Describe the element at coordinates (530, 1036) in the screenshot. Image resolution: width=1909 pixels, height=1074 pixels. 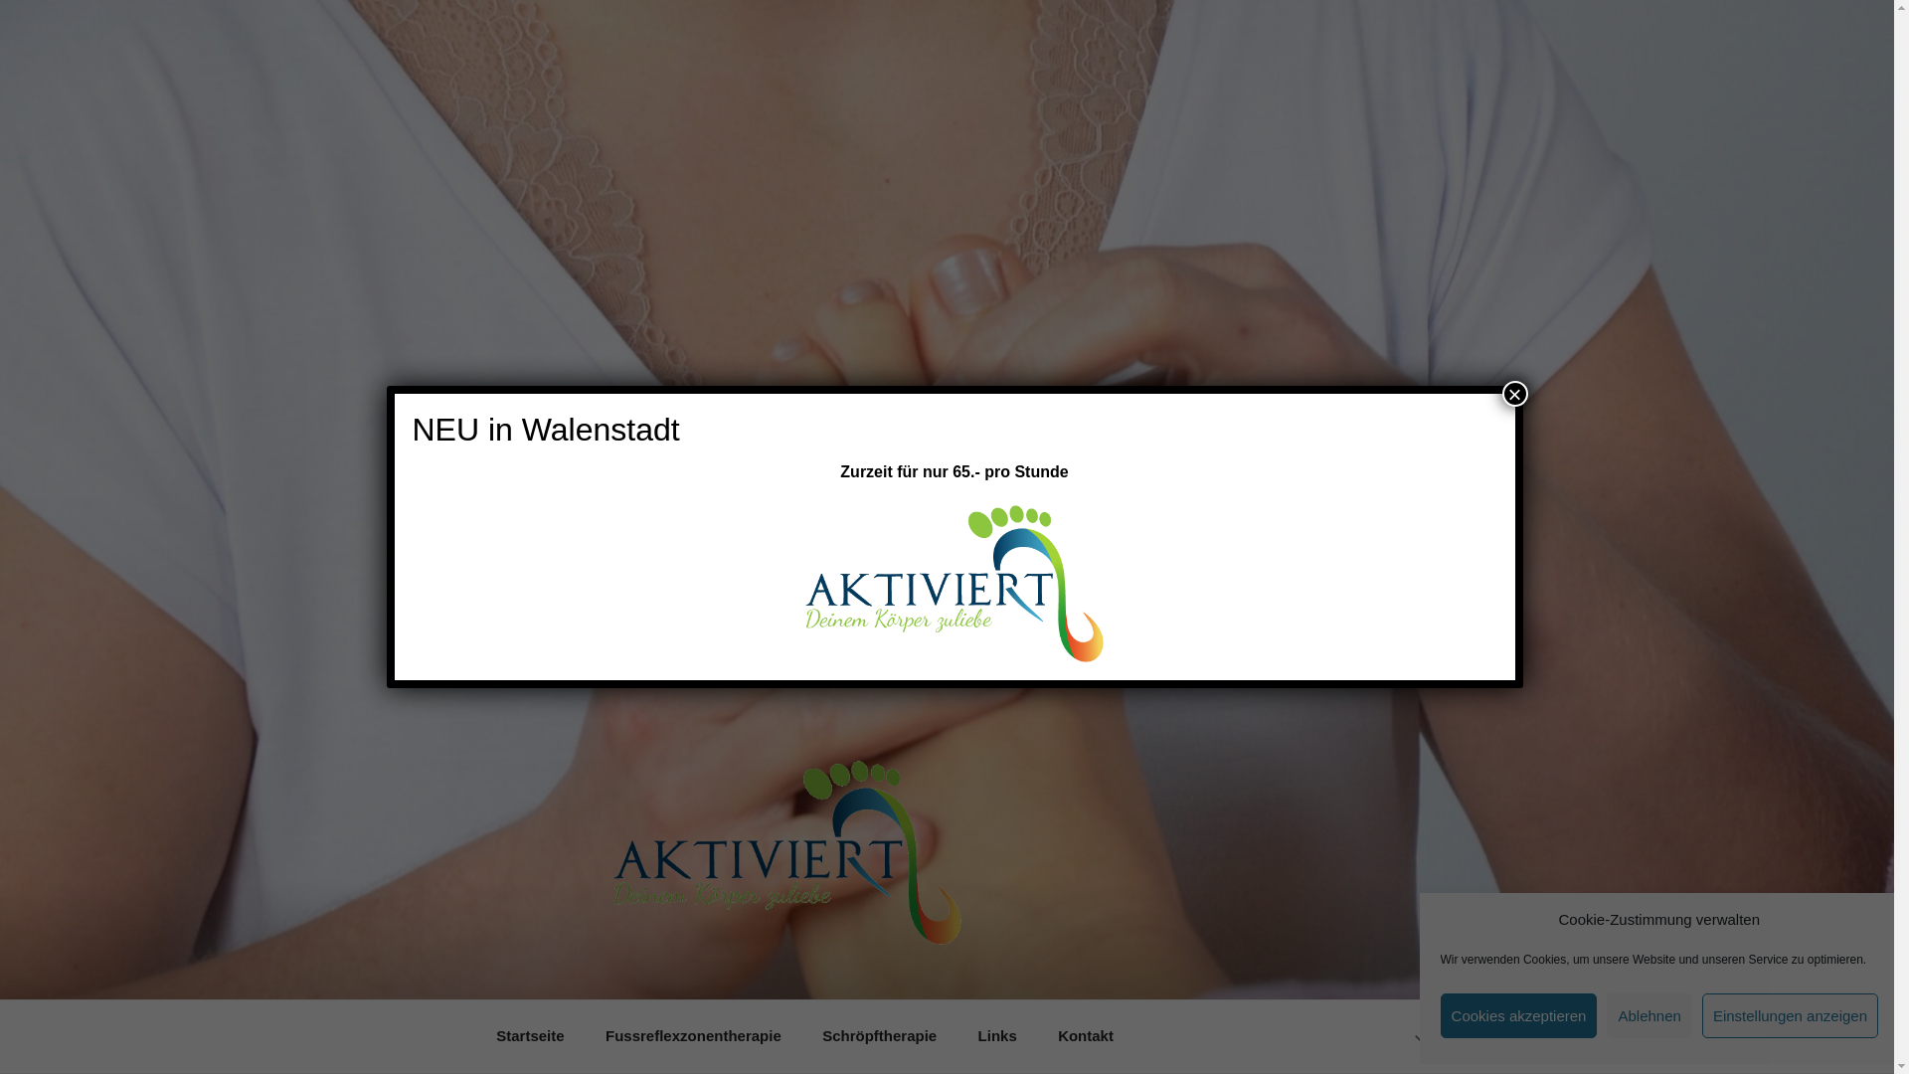
I see `Startseite` at that location.